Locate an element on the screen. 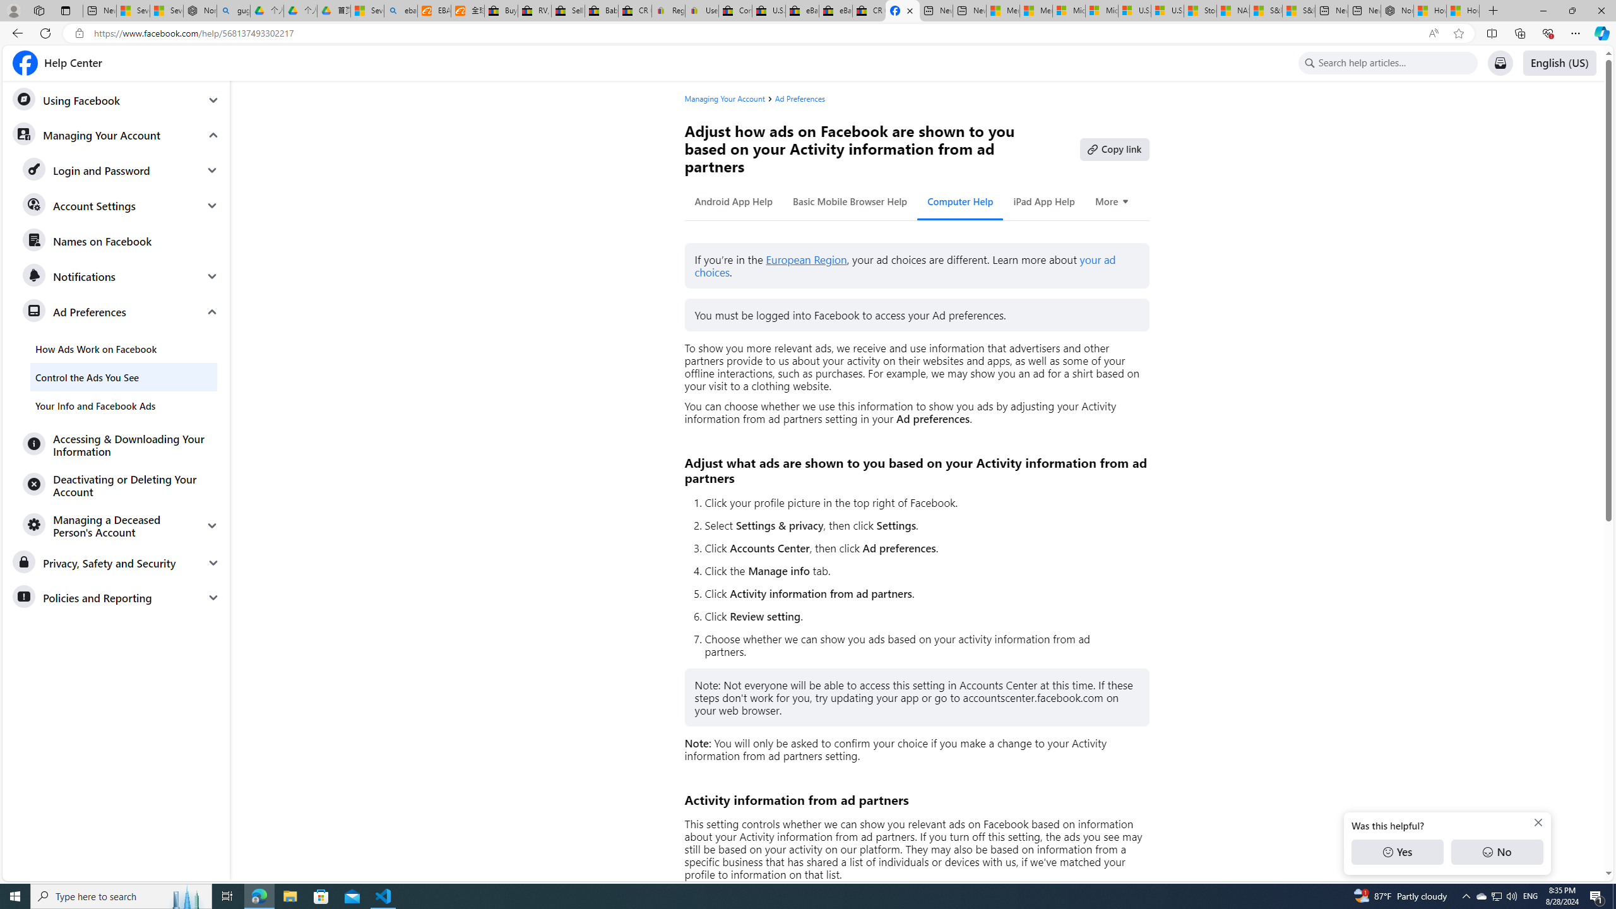  S&P 500, Nasdaq end lower, weighed by Nvidia dip | Watch is located at coordinates (1298, 11).